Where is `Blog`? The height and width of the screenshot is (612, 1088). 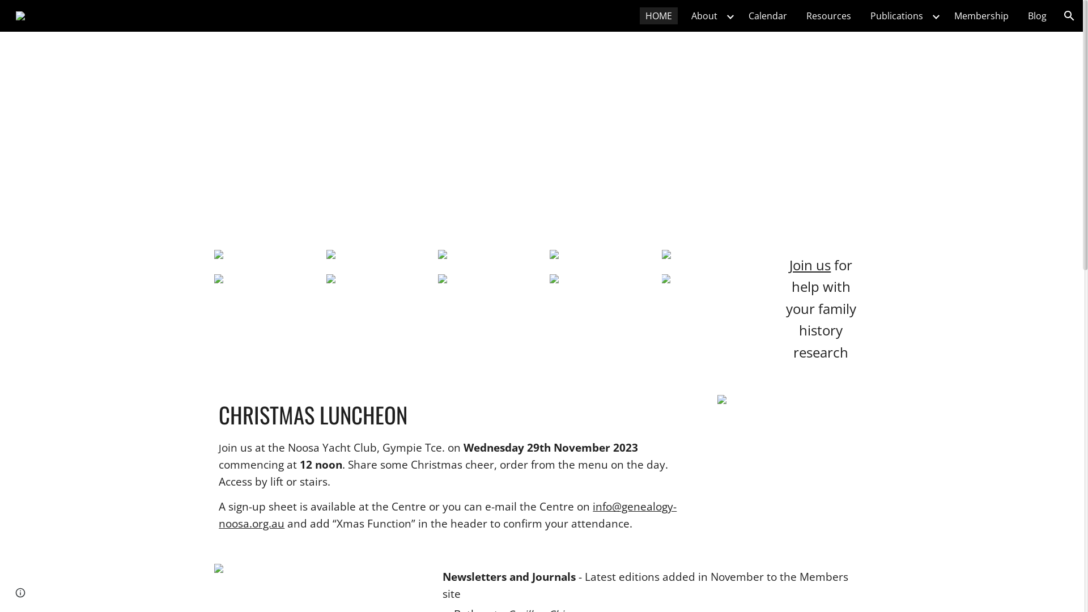
Blog is located at coordinates (1037, 16).